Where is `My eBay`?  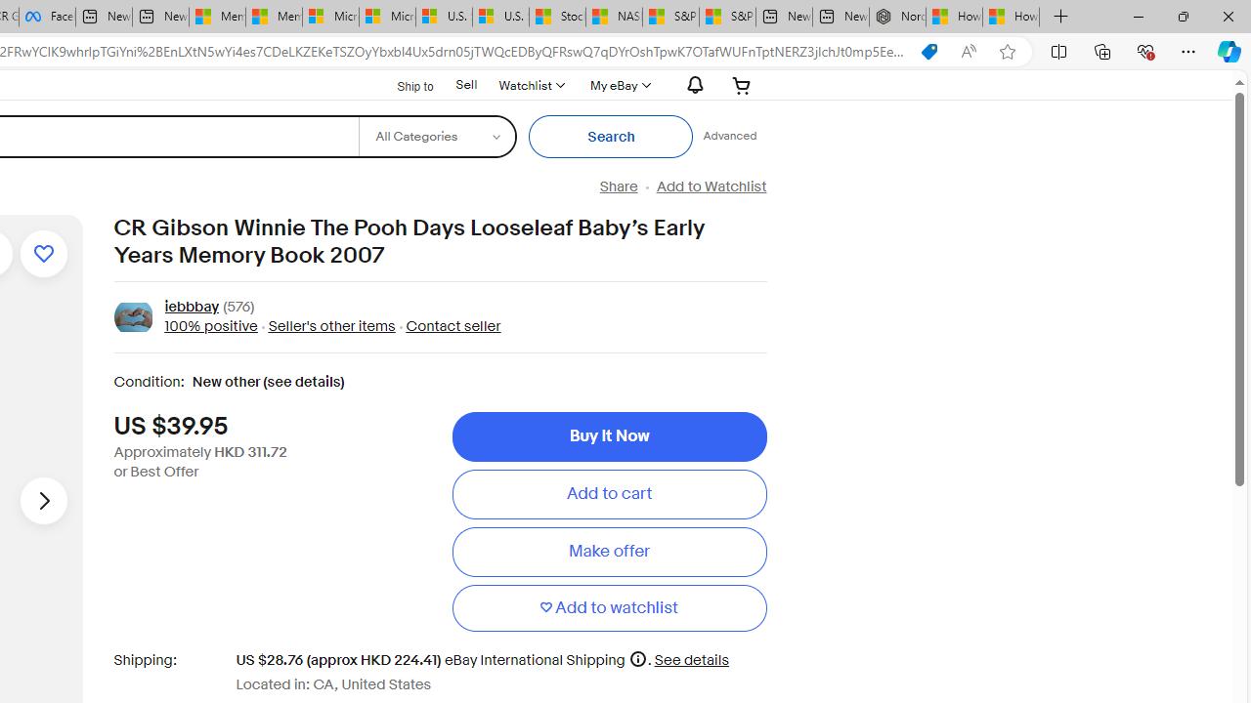
My eBay is located at coordinates (618, 85).